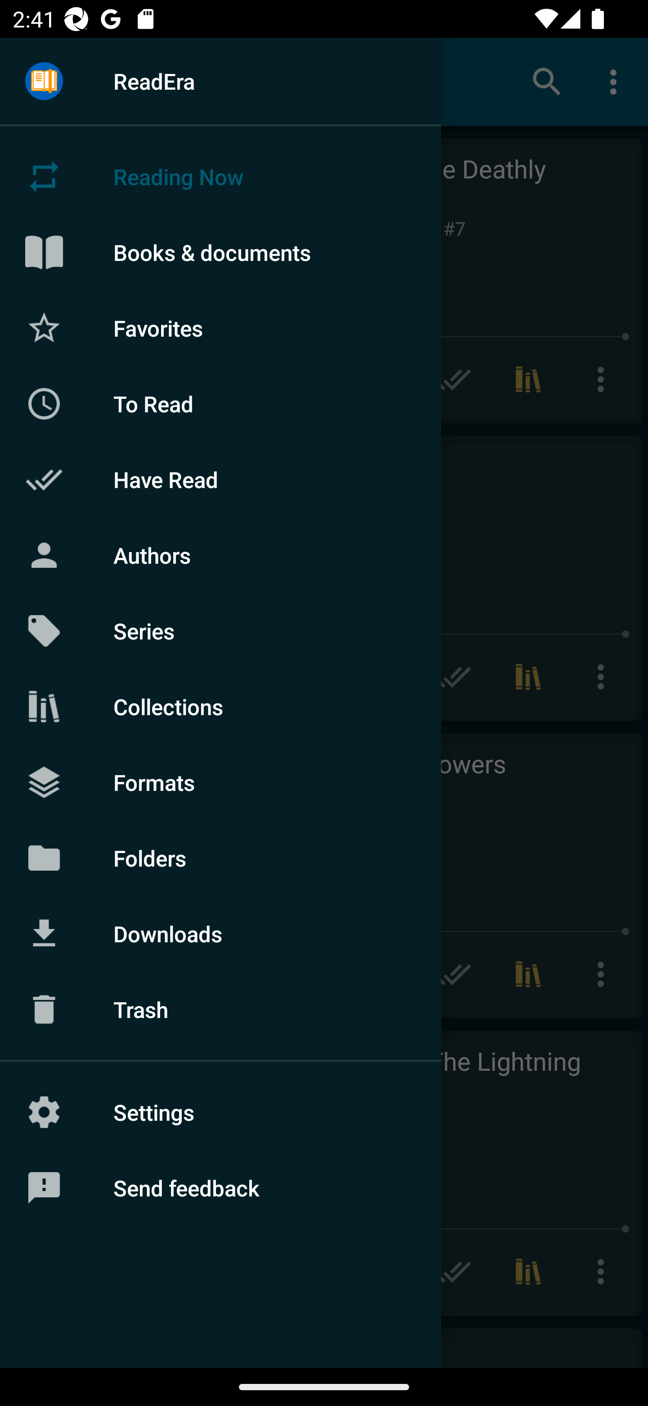  Describe the element at coordinates (220, 1112) in the screenshot. I see `Settings` at that location.